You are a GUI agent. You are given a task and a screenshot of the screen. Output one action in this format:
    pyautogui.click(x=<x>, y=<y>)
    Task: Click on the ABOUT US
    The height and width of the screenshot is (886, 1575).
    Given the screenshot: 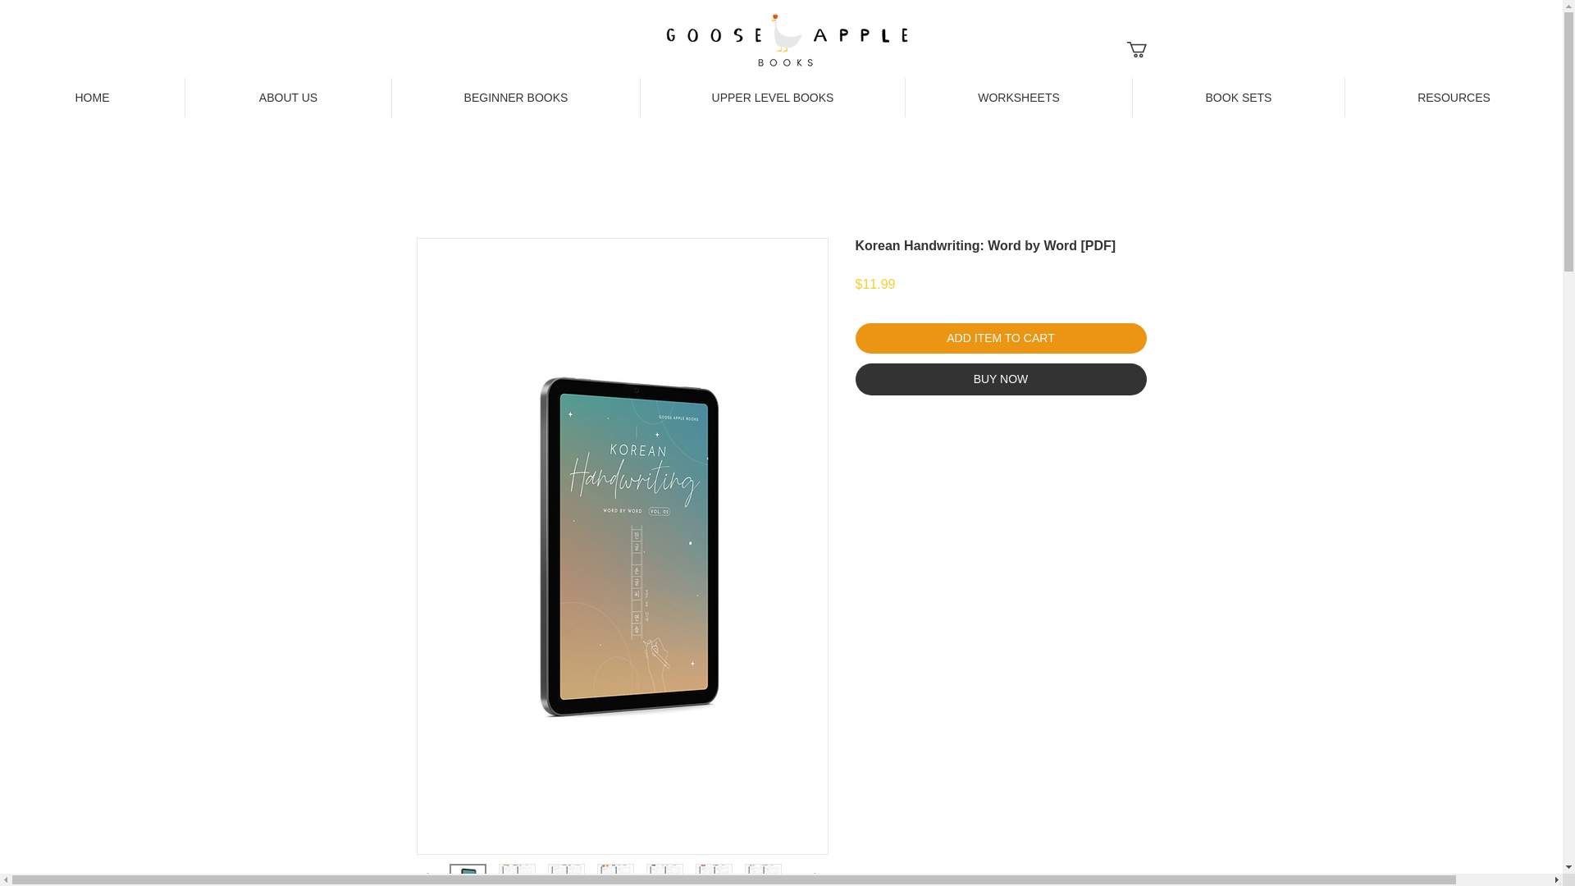 What is the action you would take?
    pyautogui.click(x=287, y=97)
    